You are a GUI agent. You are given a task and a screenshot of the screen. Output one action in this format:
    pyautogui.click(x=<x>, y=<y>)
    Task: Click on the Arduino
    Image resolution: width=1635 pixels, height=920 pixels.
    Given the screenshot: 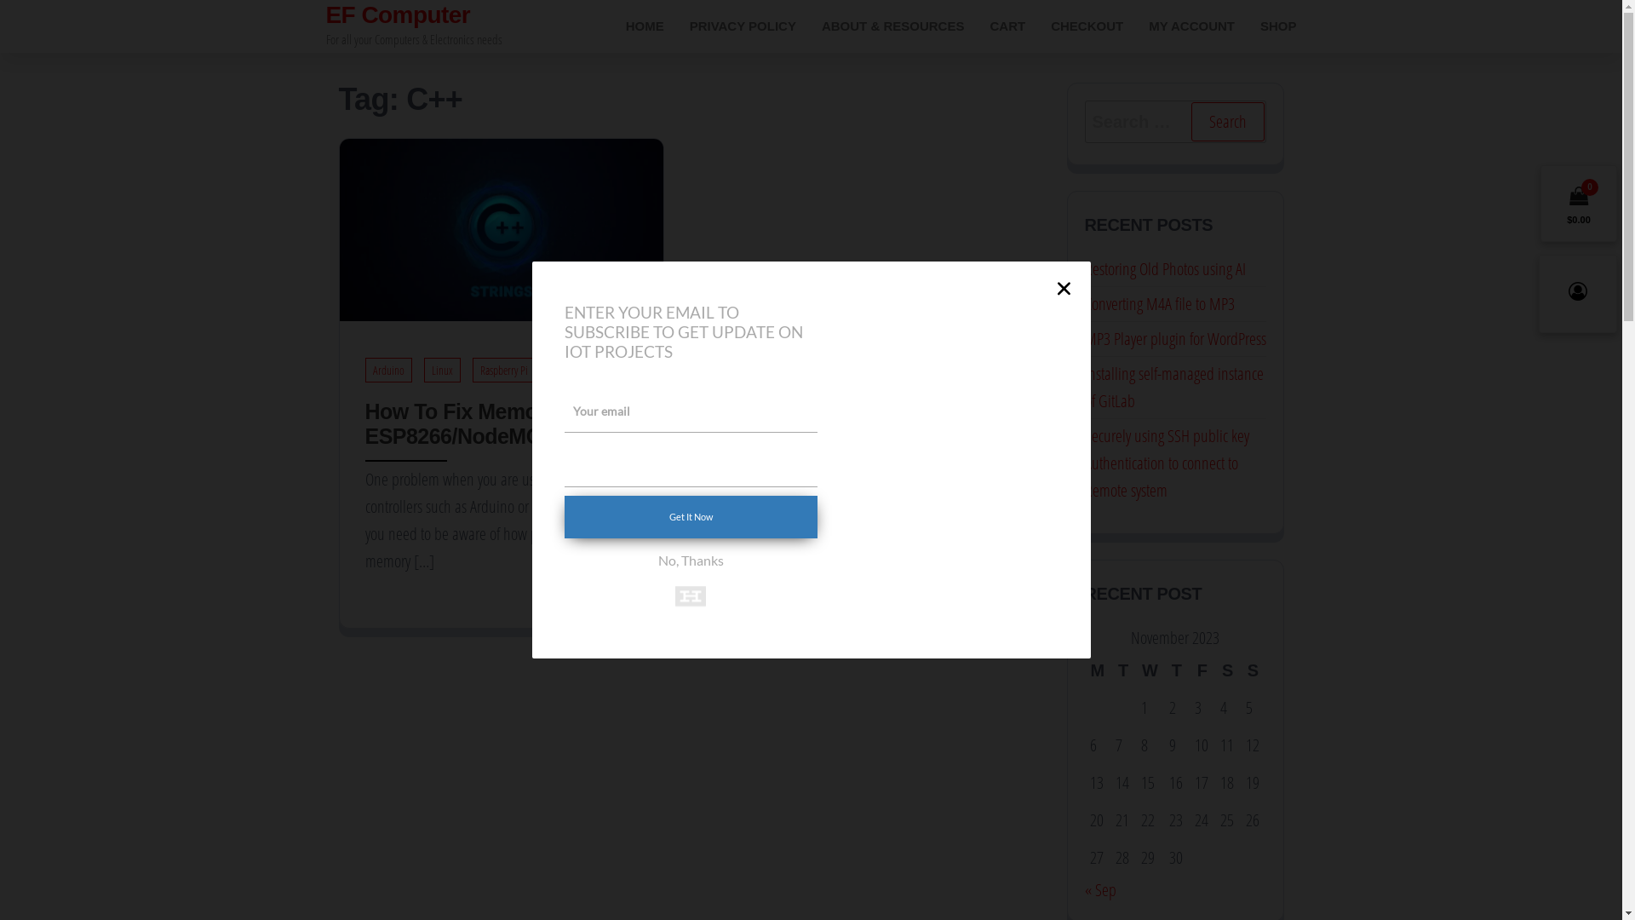 What is the action you would take?
    pyautogui.click(x=388, y=370)
    